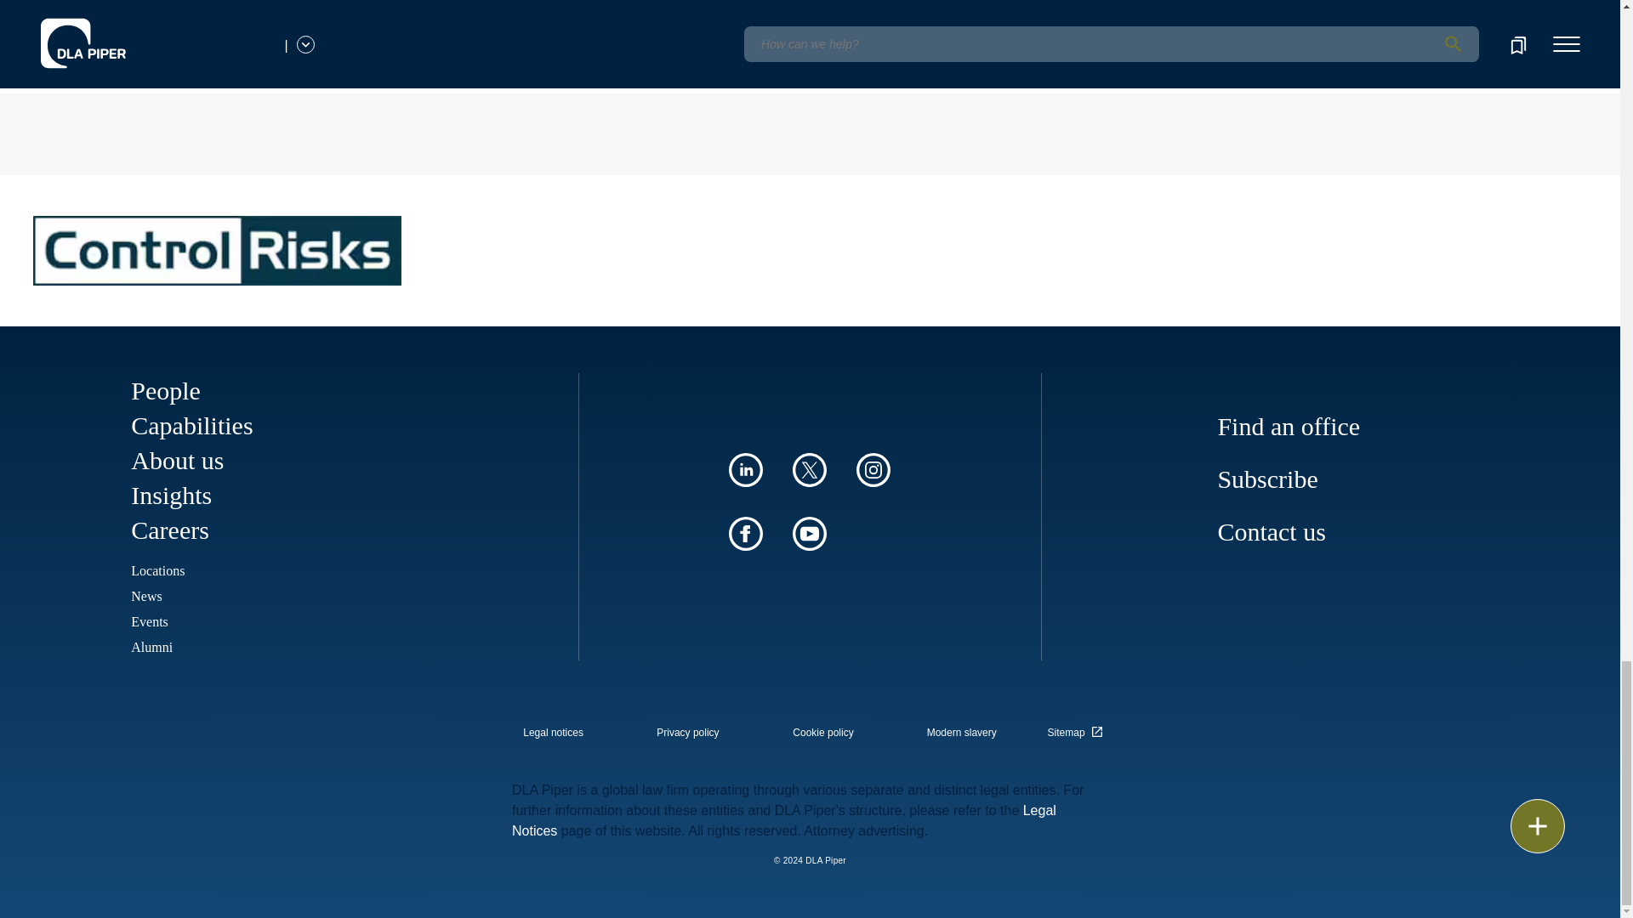 This screenshot has width=1633, height=918. What do you see at coordinates (553, 733) in the screenshot?
I see `internal` at bounding box center [553, 733].